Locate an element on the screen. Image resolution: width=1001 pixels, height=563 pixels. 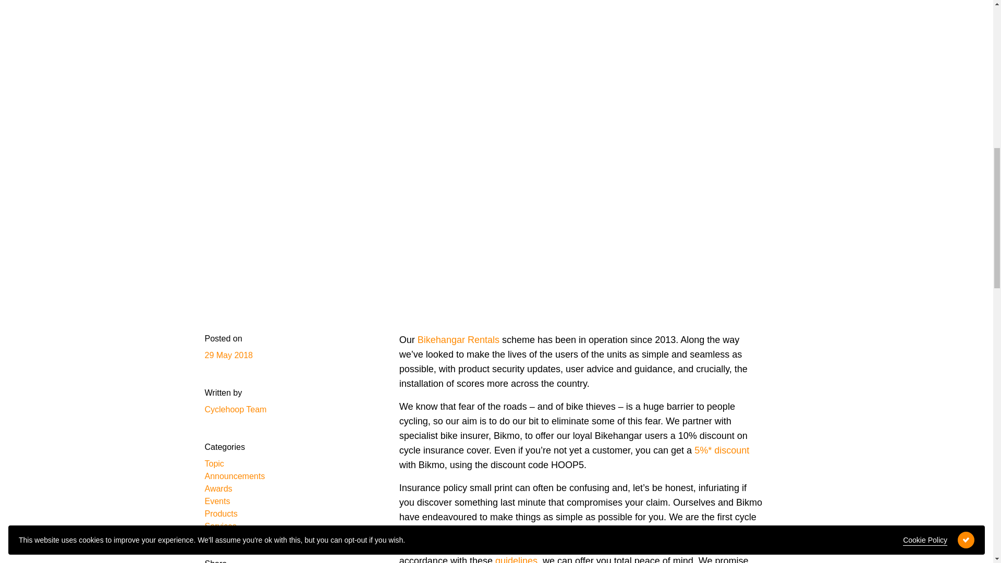
Topic is located at coordinates (289, 464).